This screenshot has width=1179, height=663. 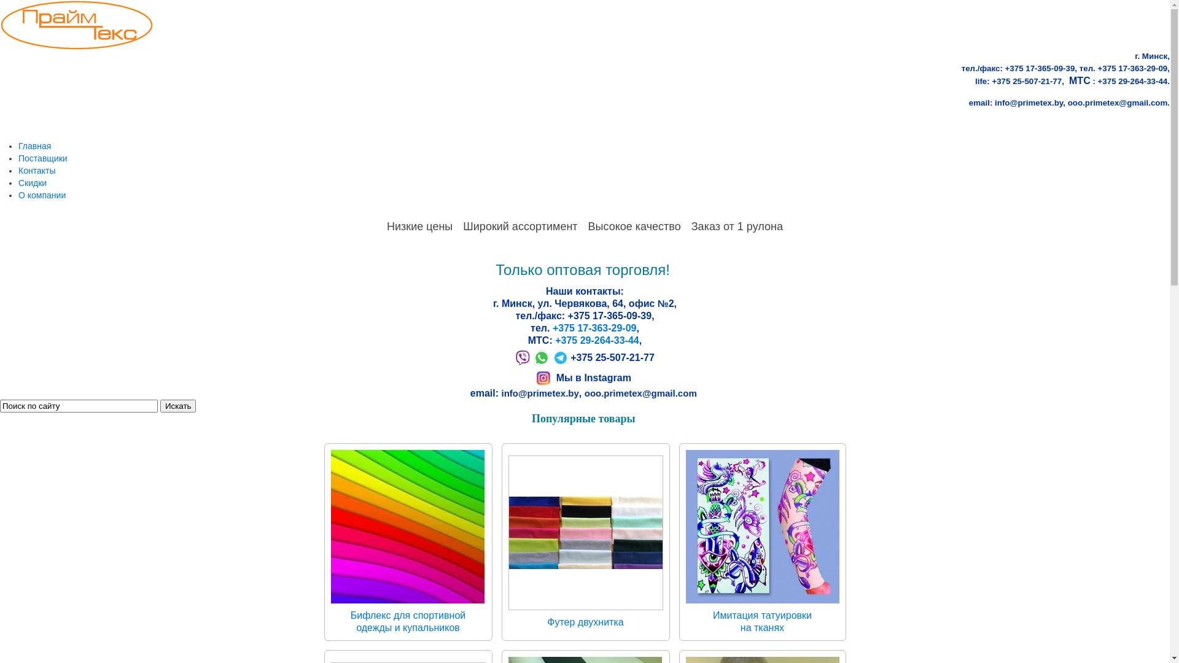 I want to click on ooo.primetex@gmail.com, so click(x=641, y=393).